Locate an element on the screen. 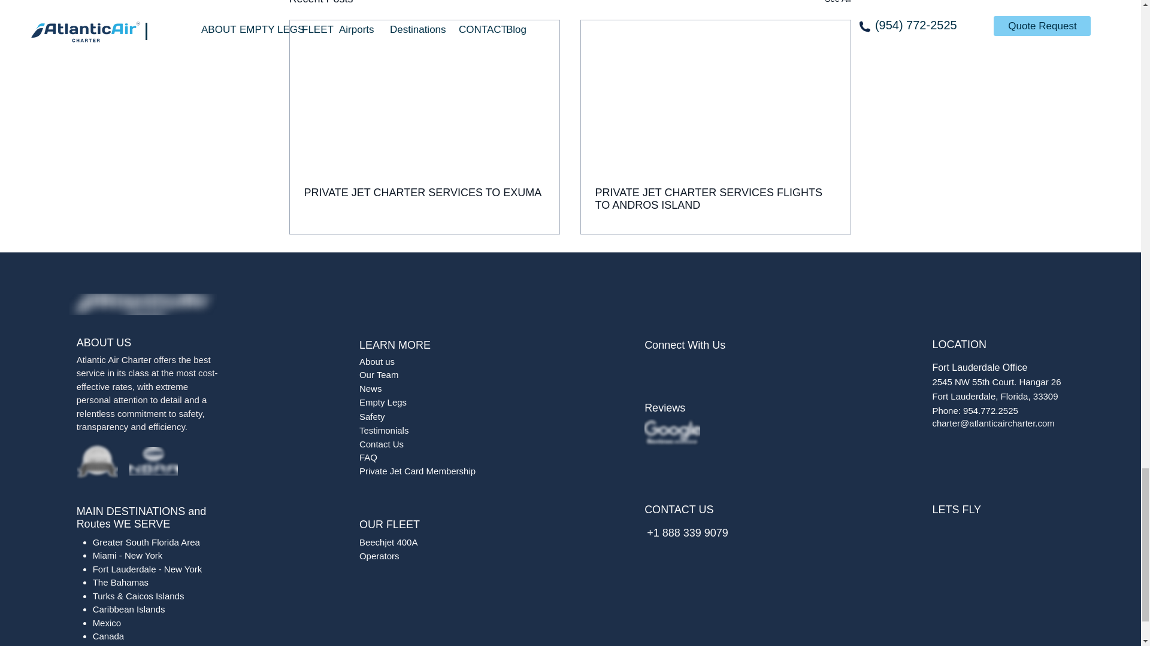 The width and height of the screenshot is (1150, 646). PRIVATE JET CHARTER SERVICES TO EXUMA is located at coordinates (425, 193).